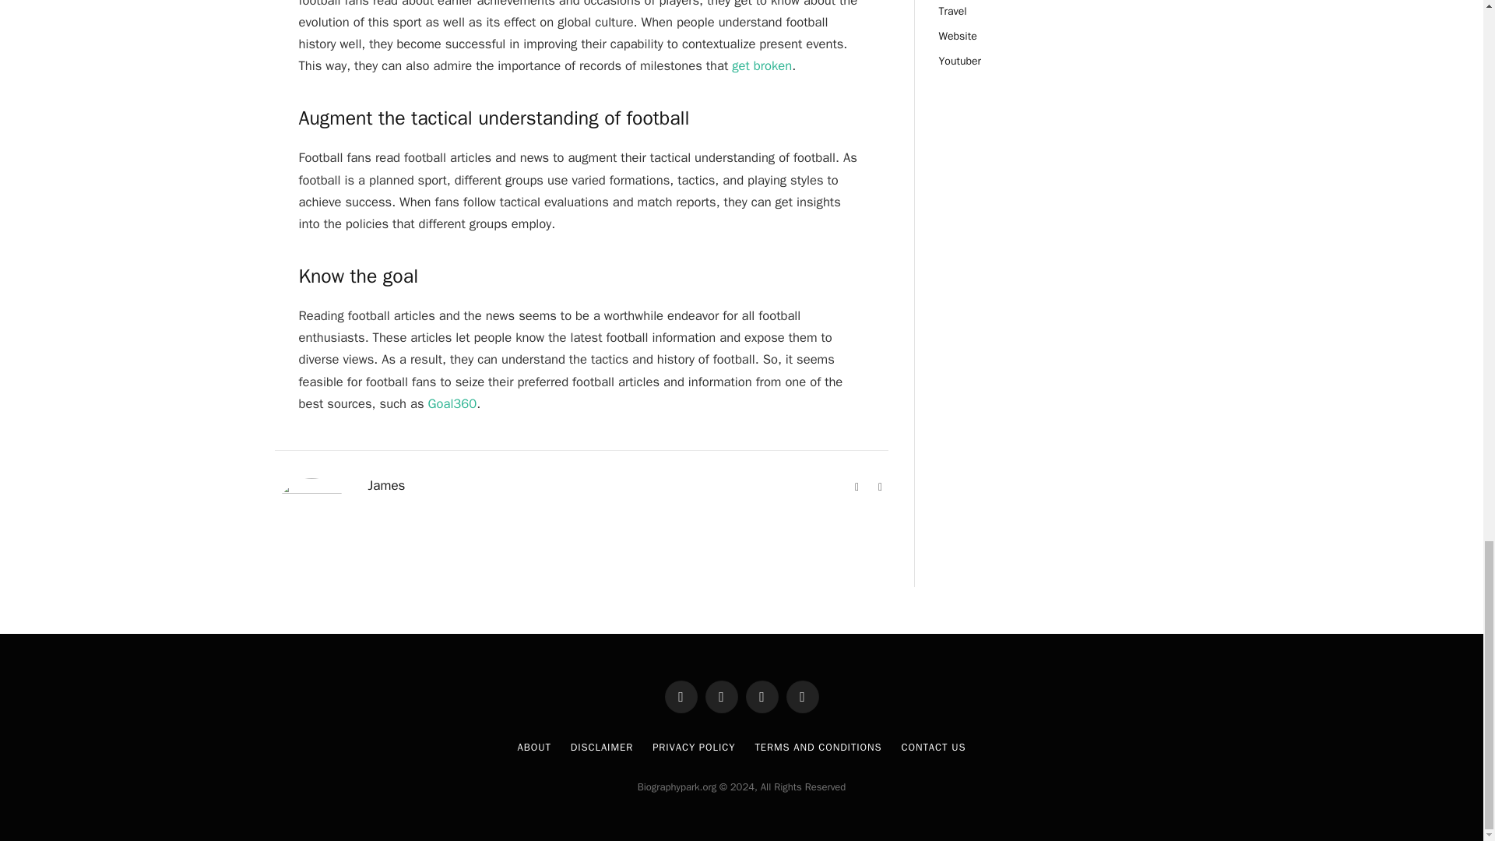 The width and height of the screenshot is (1495, 841). Describe the element at coordinates (762, 65) in the screenshot. I see `get broken` at that location.